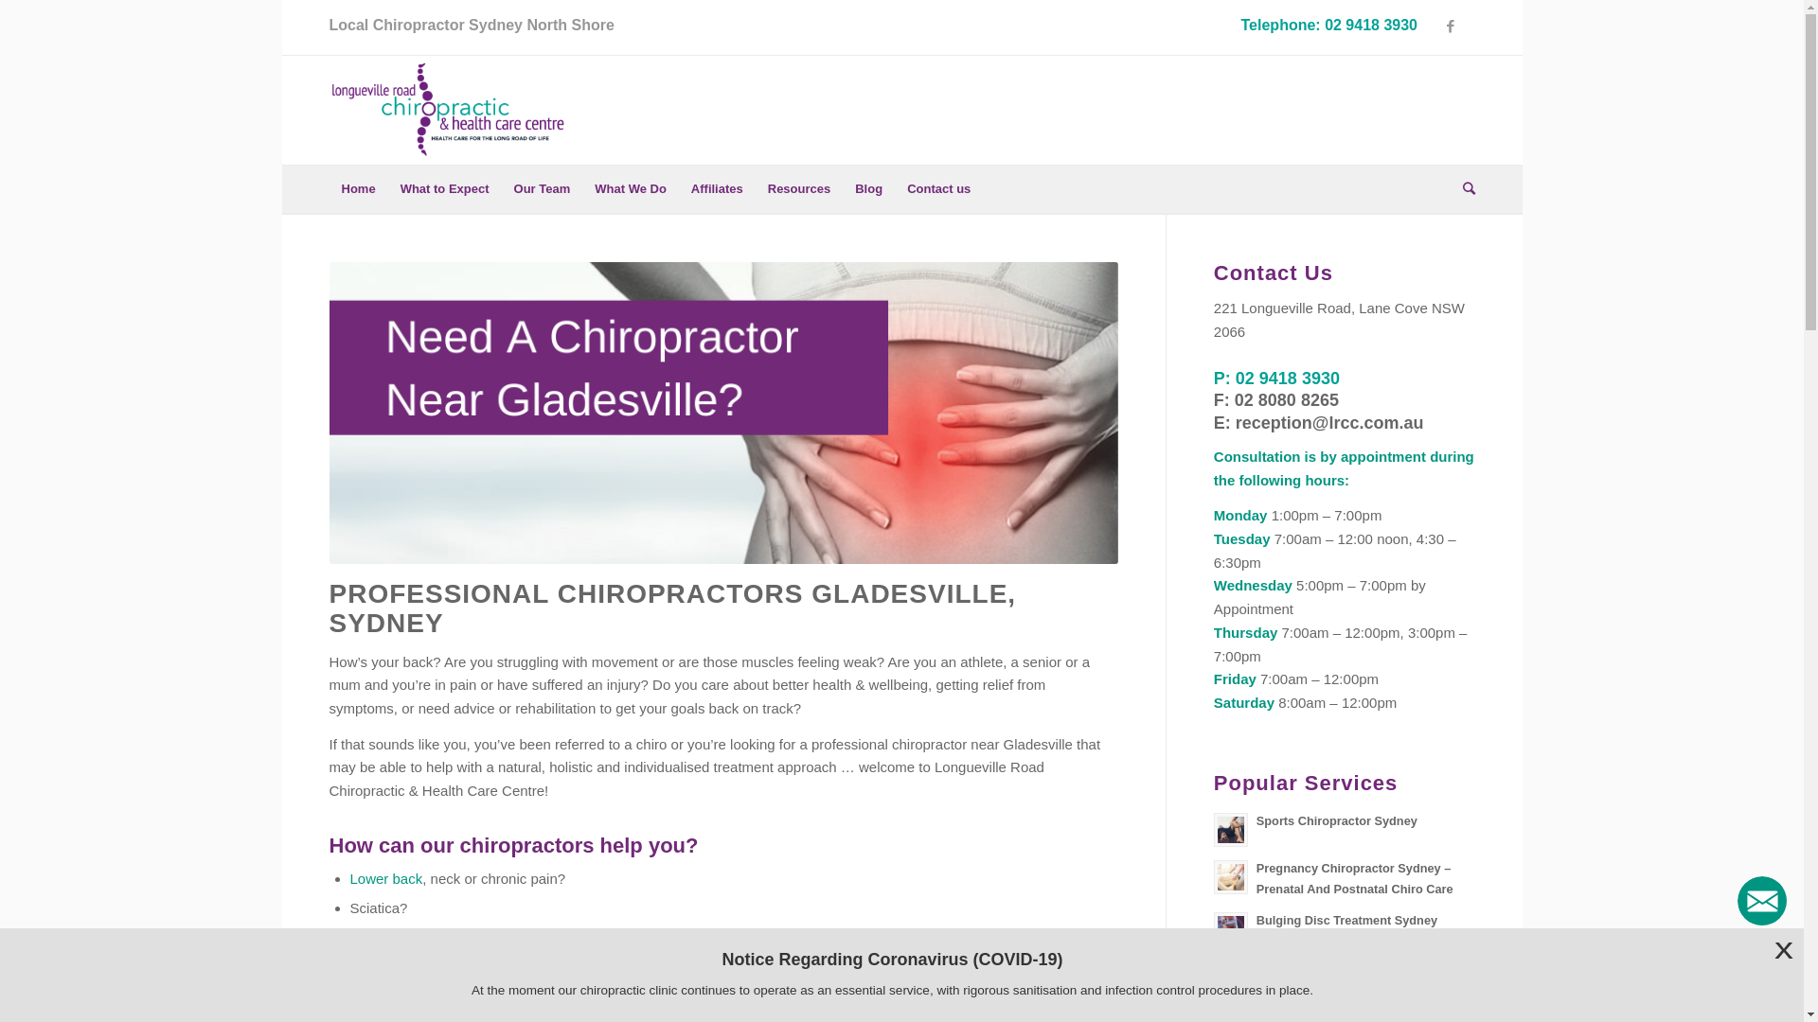  Describe the element at coordinates (543, 189) in the screenshot. I see `Our Team` at that location.